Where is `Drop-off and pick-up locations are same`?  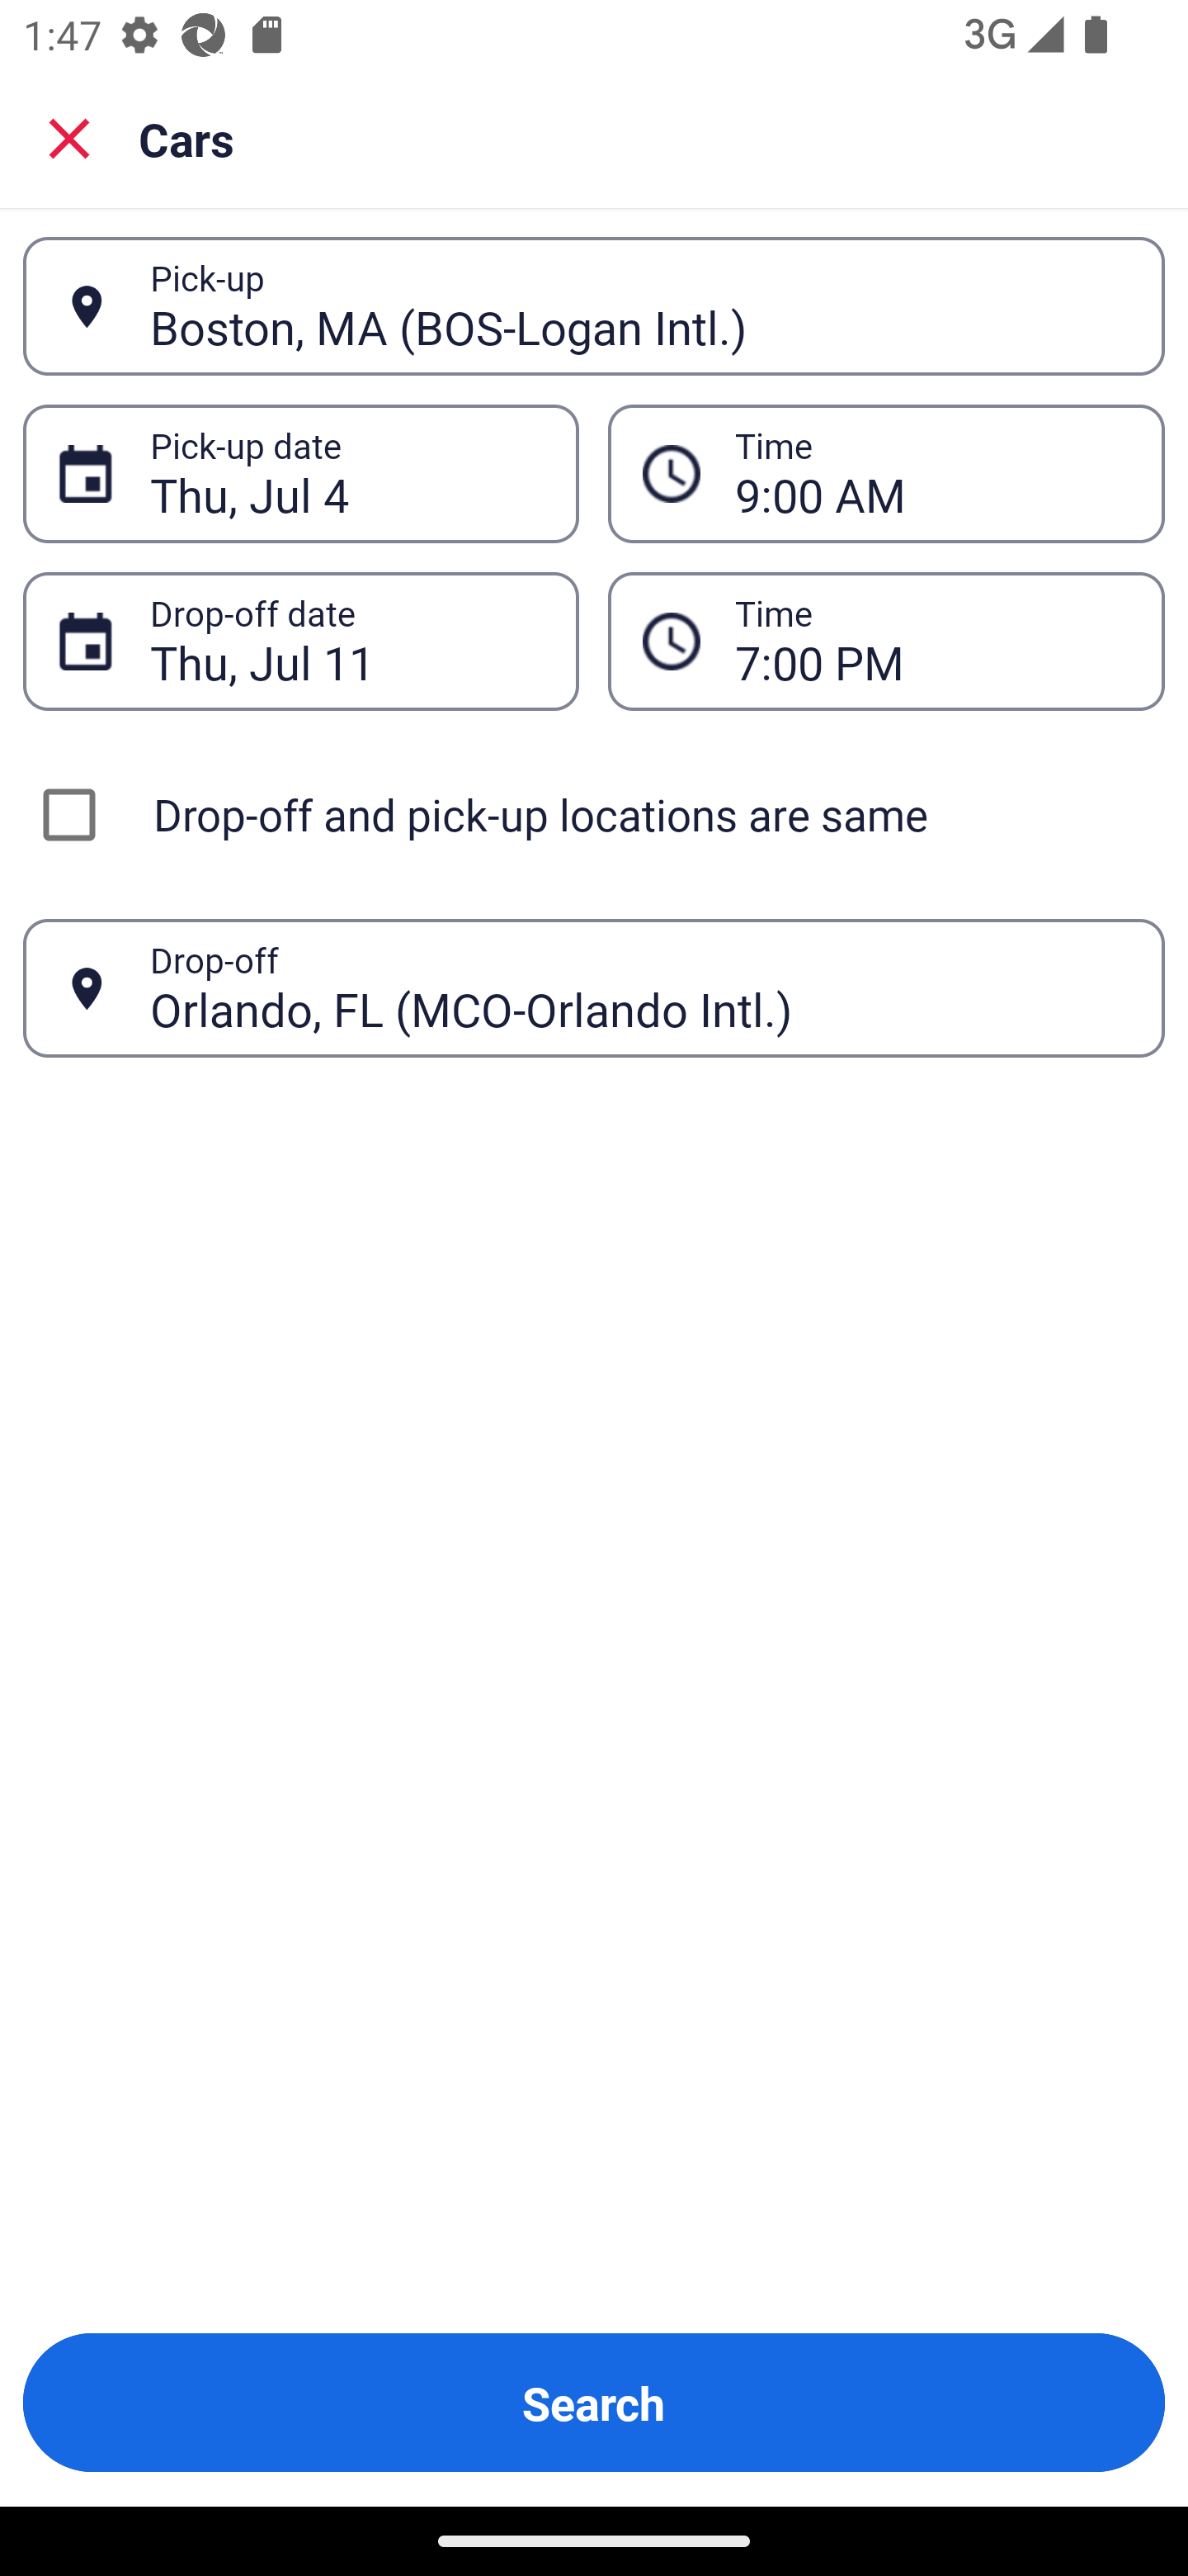
Drop-off and pick-up locations are same is located at coordinates (594, 814).